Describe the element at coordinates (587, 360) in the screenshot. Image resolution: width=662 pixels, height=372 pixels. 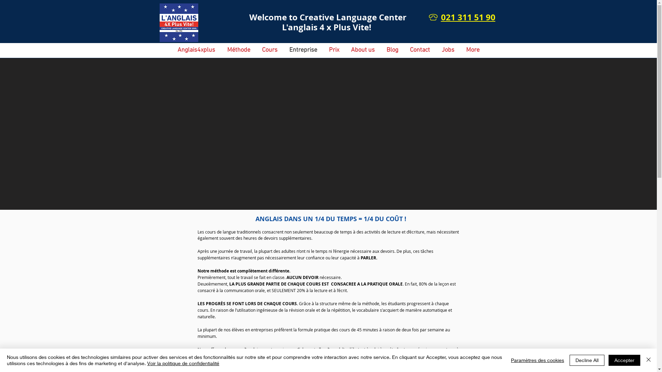
I see `Decline All` at that location.